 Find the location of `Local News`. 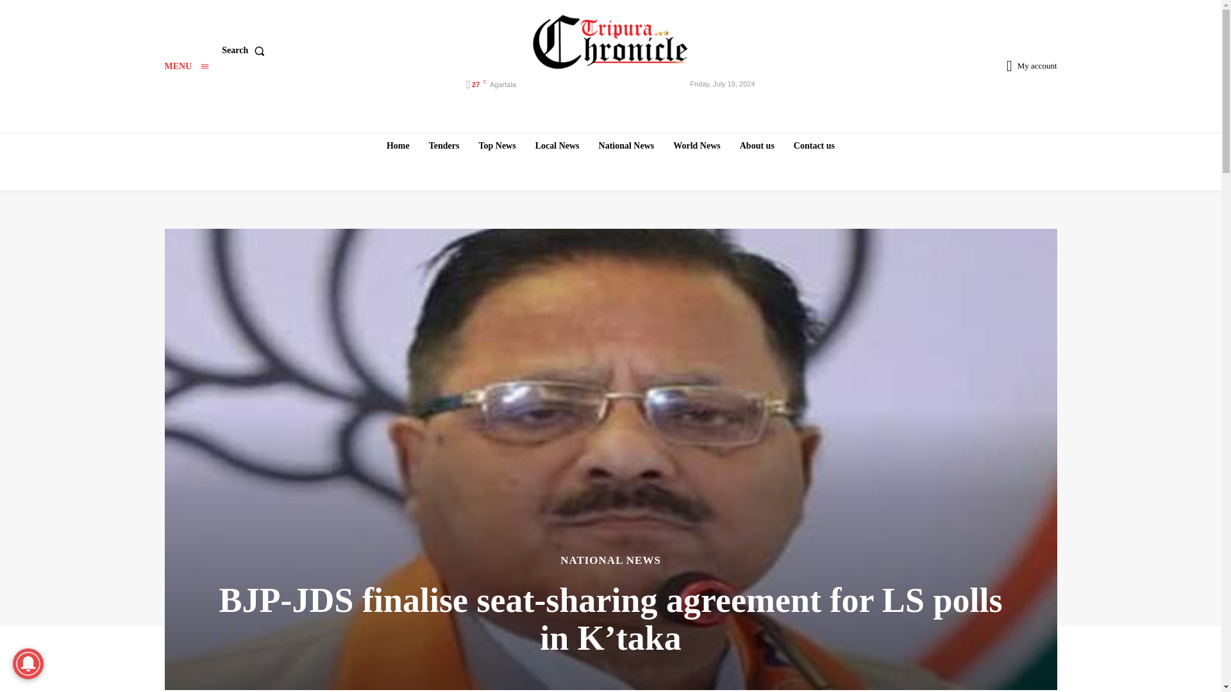

Local News is located at coordinates (557, 145).